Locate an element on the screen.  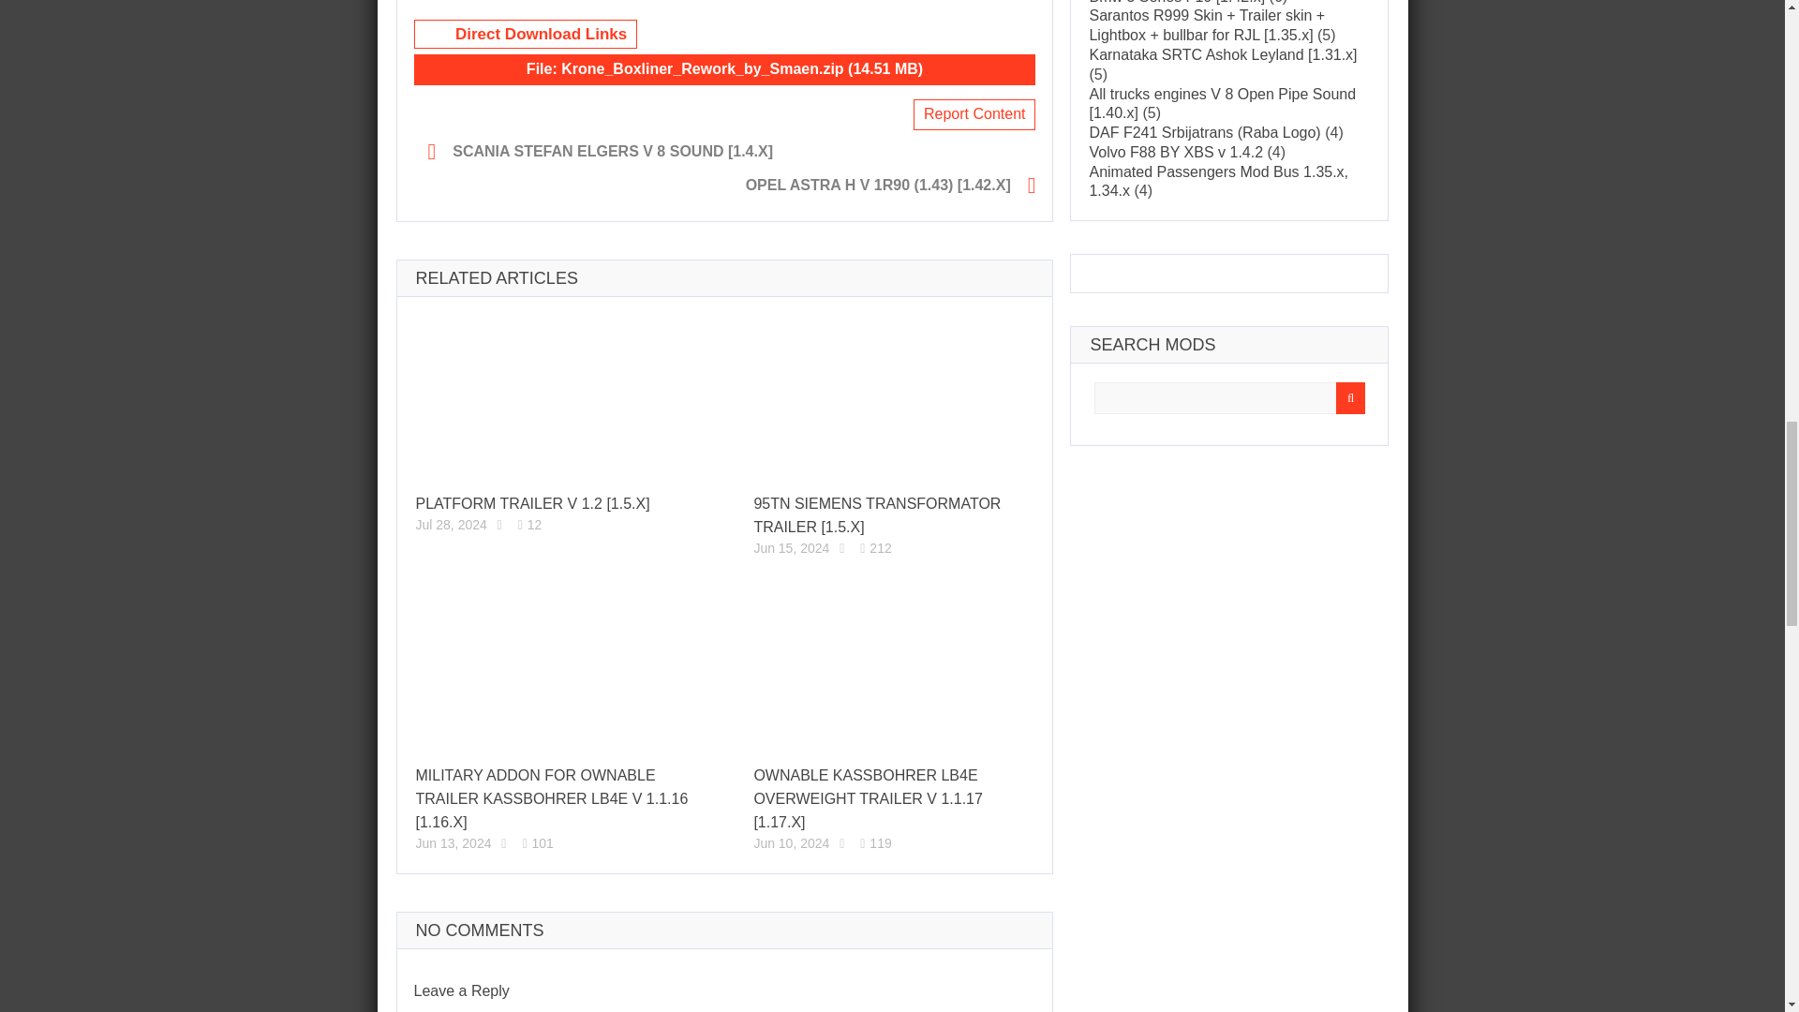
Recommend this is located at coordinates (500, 525).